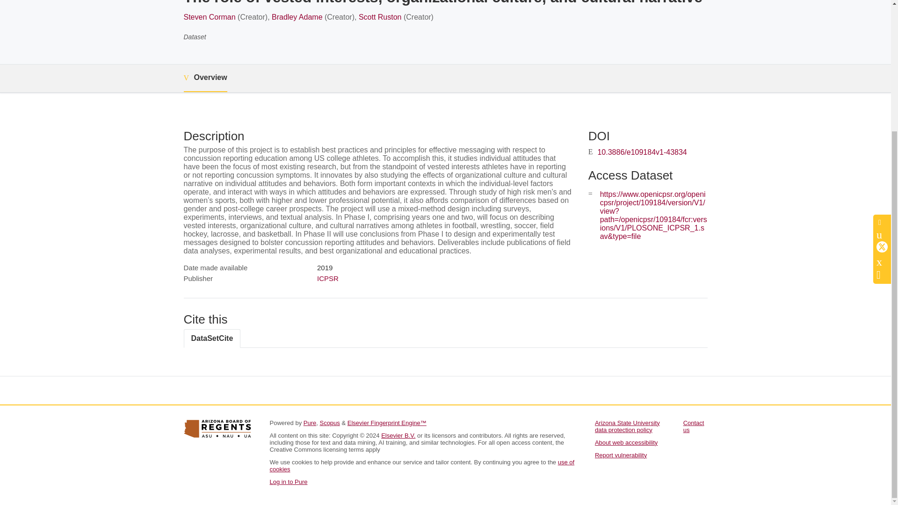 The image size is (898, 505). Describe the element at coordinates (620, 454) in the screenshot. I see `Report vulnerability` at that location.